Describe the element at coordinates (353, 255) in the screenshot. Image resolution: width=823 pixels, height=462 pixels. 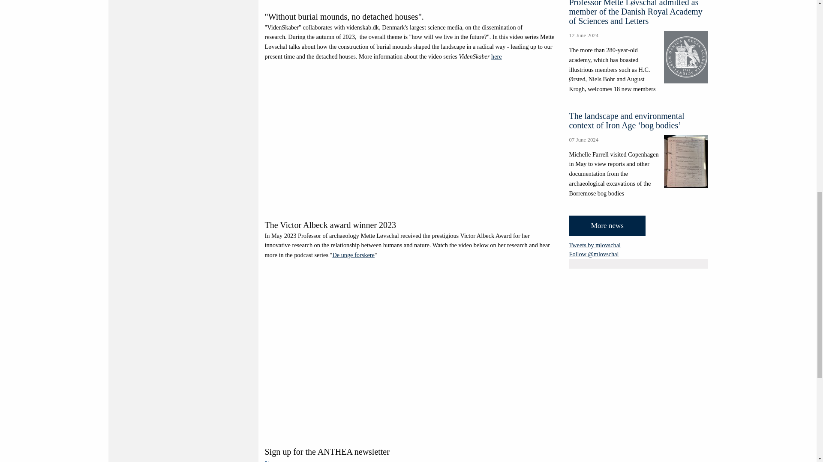
I see `De unge forskere` at that location.